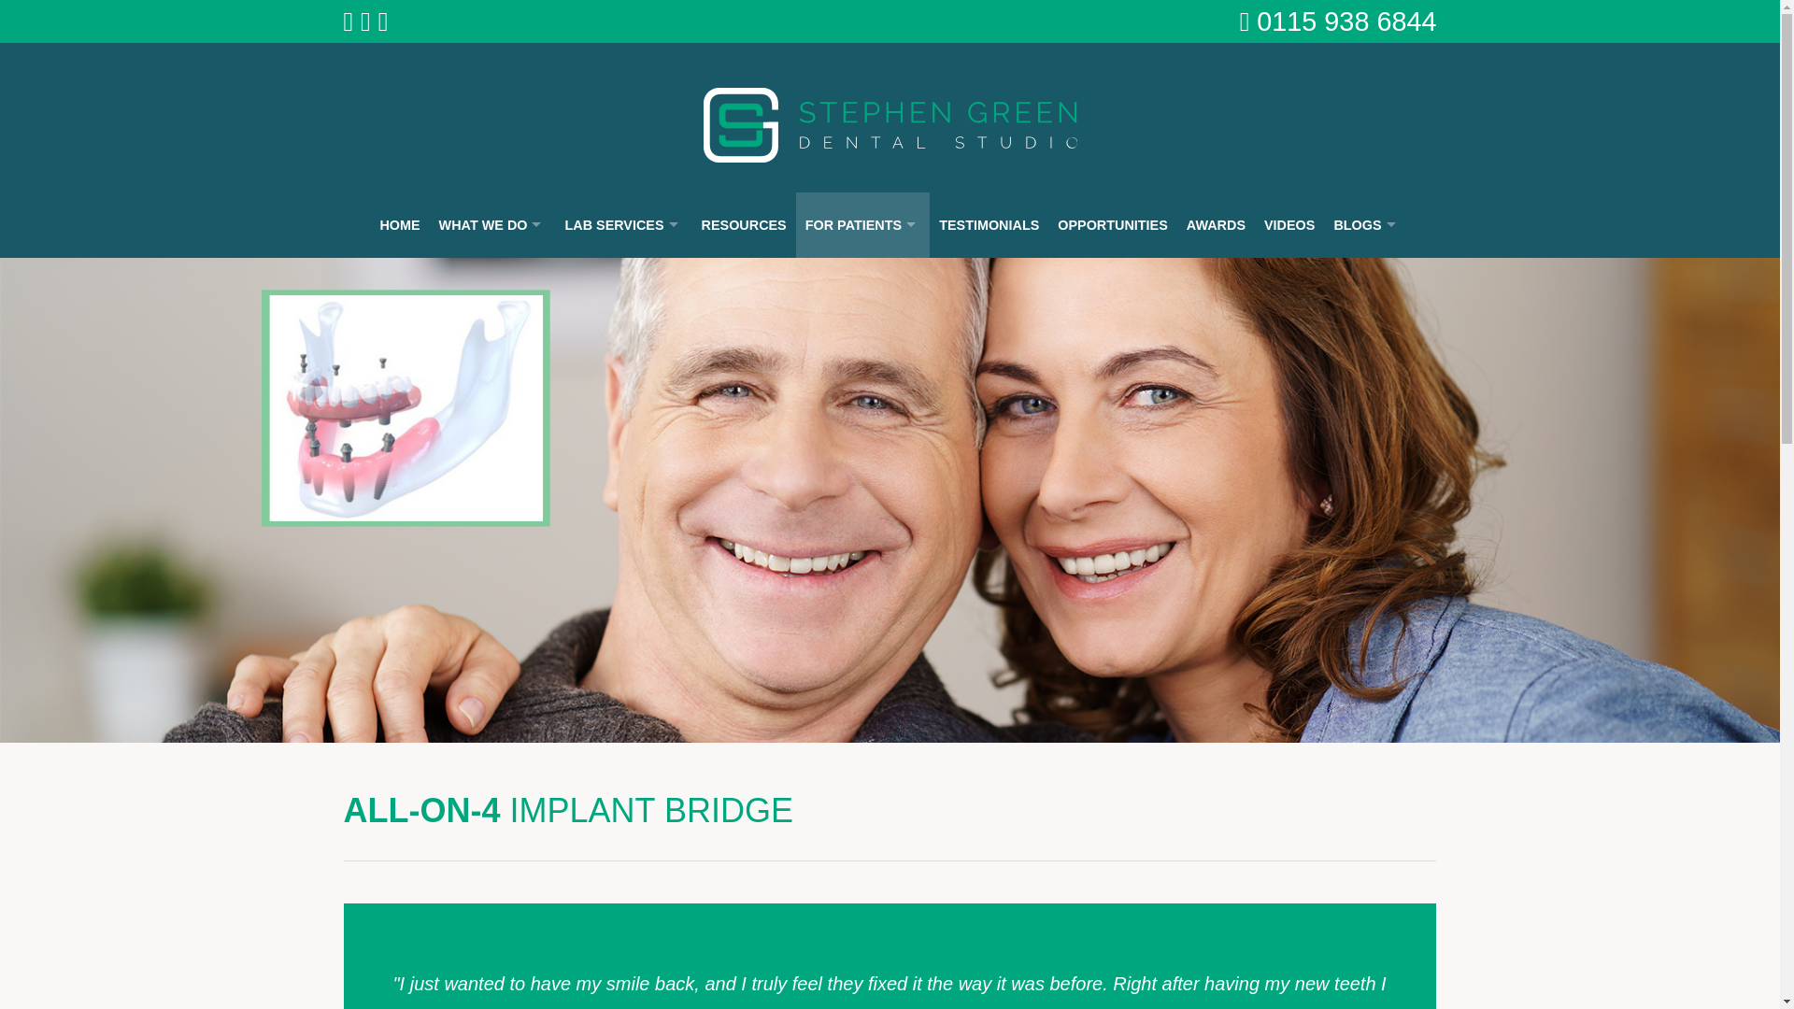 The height and width of the screenshot is (1009, 1794). I want to click on DAMAS ACCREDITED, so click(622, 902).